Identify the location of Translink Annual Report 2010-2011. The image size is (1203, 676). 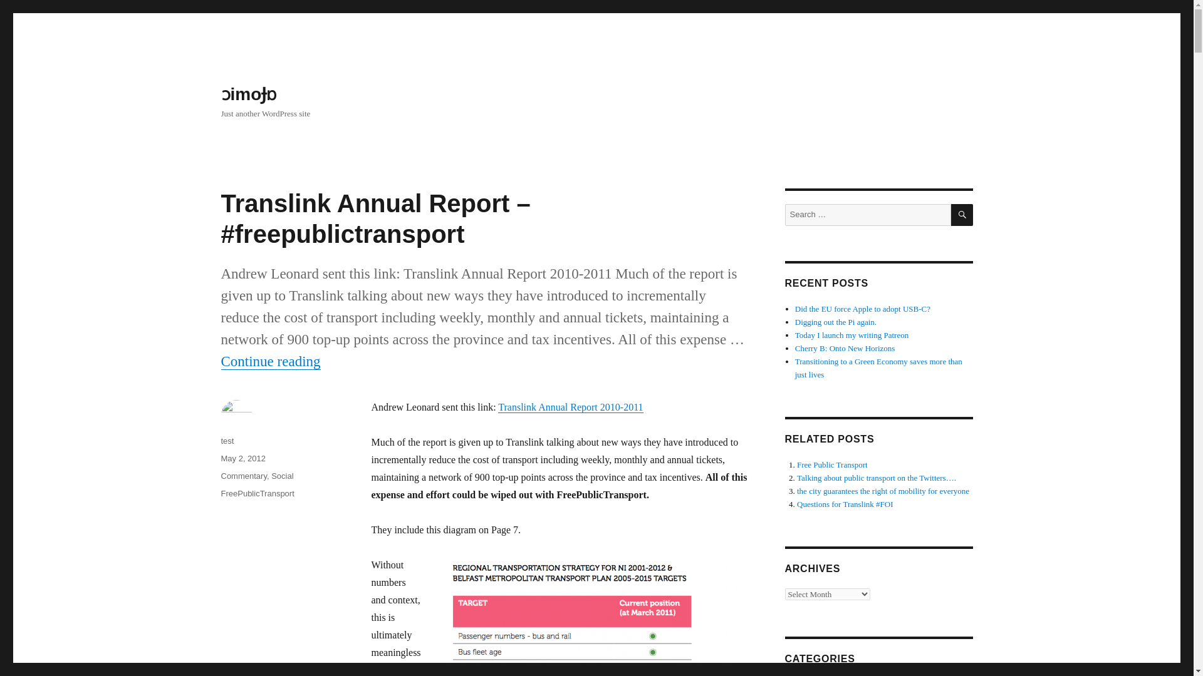
(570, 407).